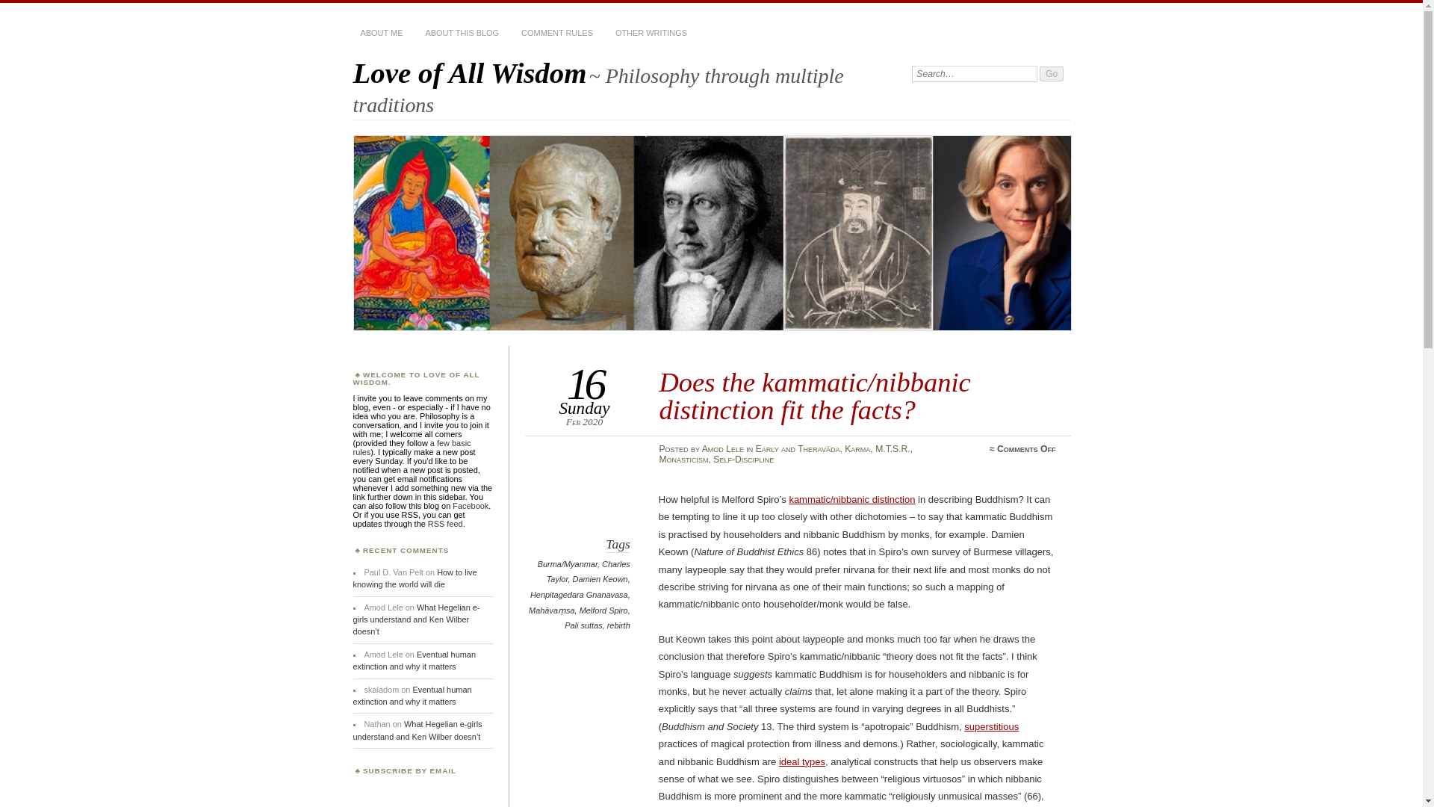 Image resolution: width=1434 pixels, height=807 pixels. Describe the element at coordinates (990, 726) in the screenshot. I see `superstitious` at that location.